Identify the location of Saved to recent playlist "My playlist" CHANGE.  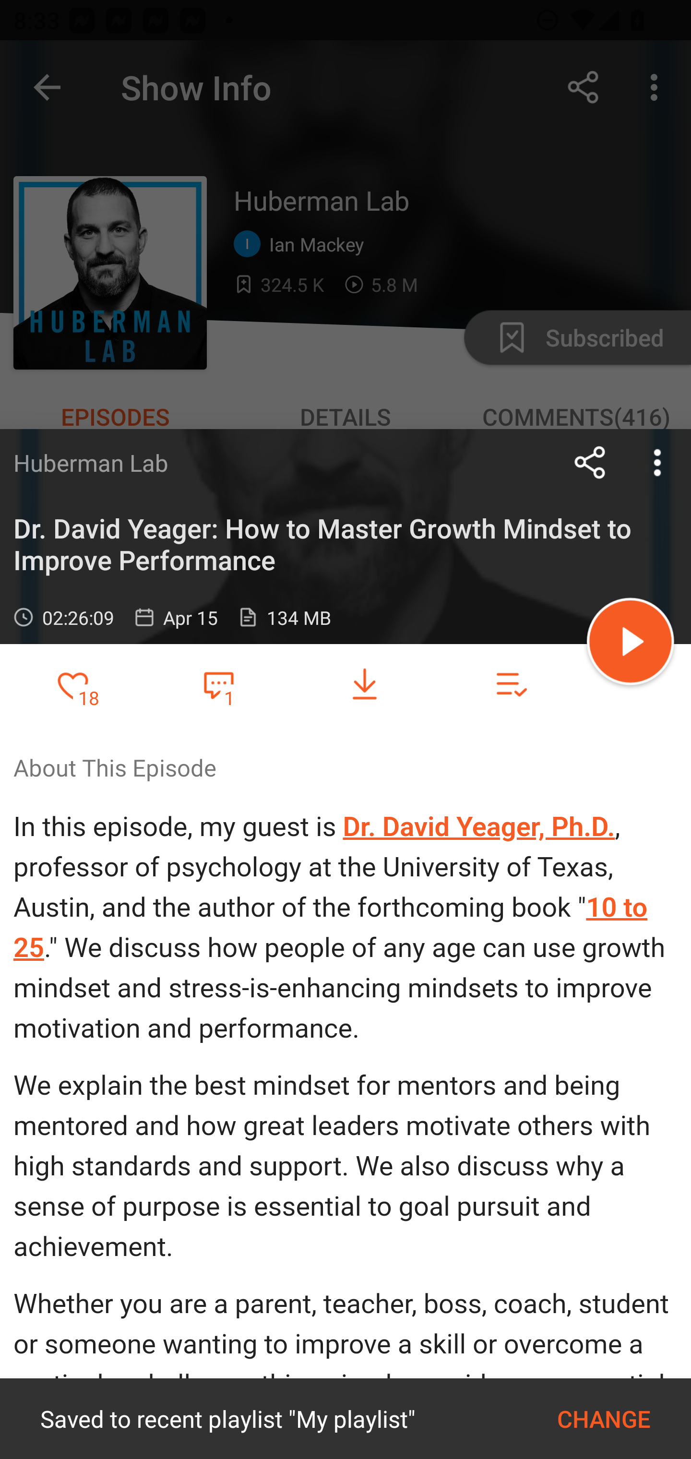
(345, 1419).